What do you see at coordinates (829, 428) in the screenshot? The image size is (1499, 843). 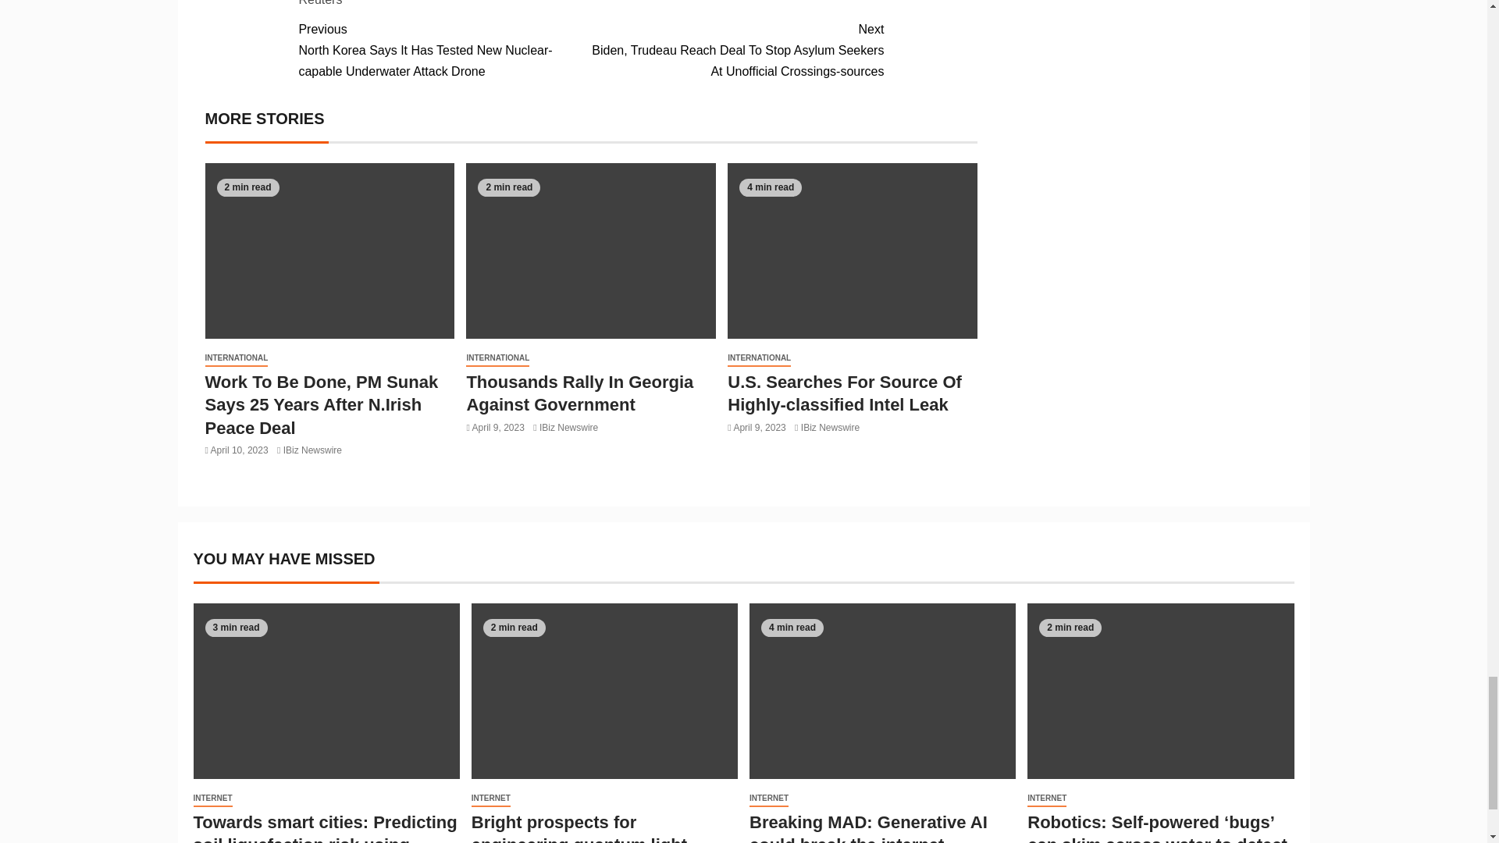 I see `IBiz Newswire` at bounding box center [829, 428].